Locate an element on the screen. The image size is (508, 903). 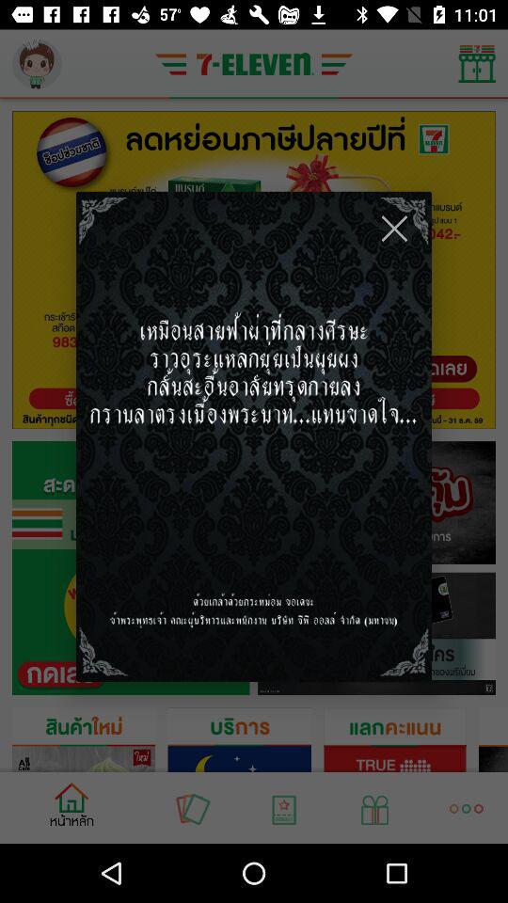
turn off icon at the top right corner is located at coordinates (394, 228).